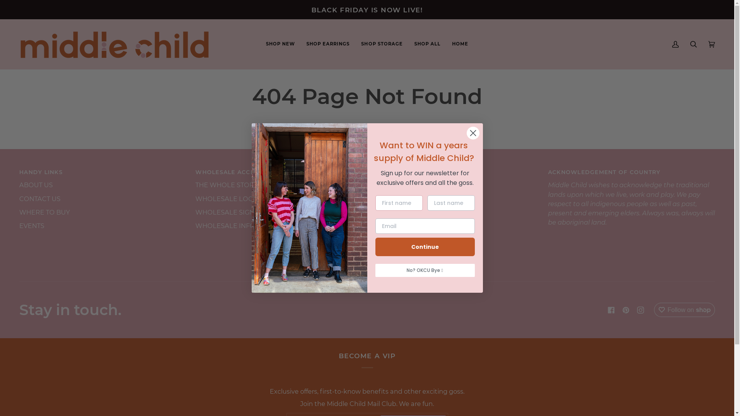 The image size is (740, 416). Describe the element at coordinates (711, 44) in the screenshot. I see `Cart
(0)` at that location.